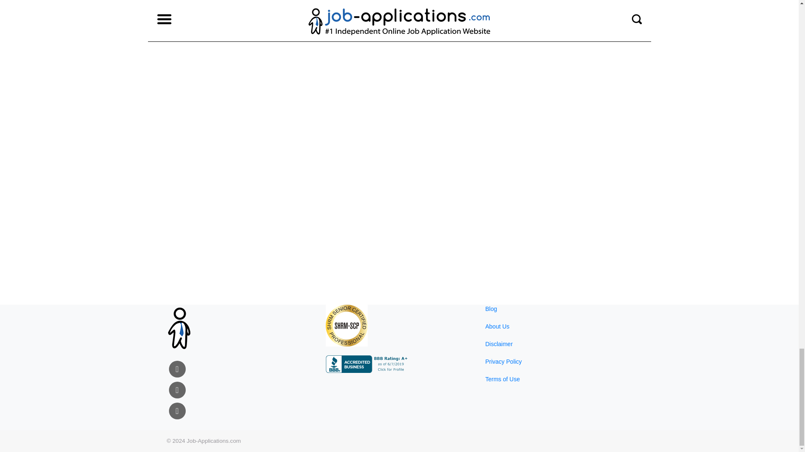 This screenshot has width=805, height=452. What do you see at coordinates (502, 379) in the screenshot?
I see `Terms of Use` at bounding box center [502, 379].